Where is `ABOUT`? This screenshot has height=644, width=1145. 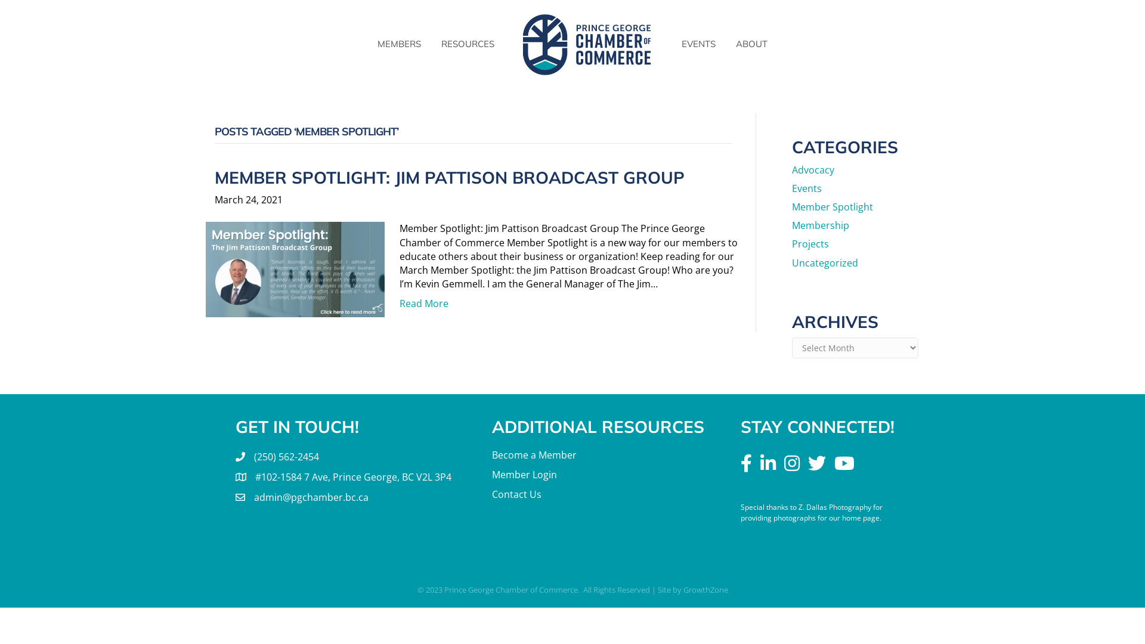 ABOUT is located at coordinates (751, 44).